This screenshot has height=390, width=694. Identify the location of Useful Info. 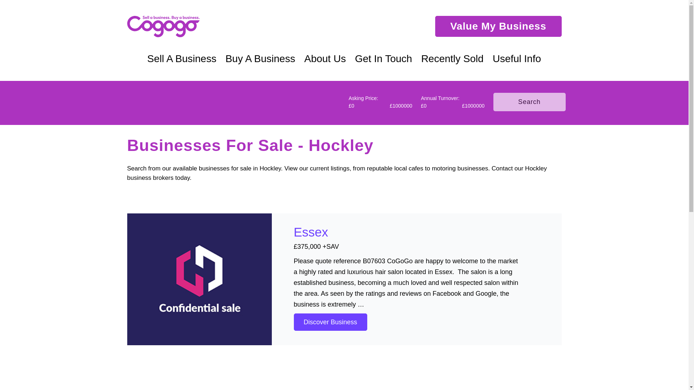
(517, 58).